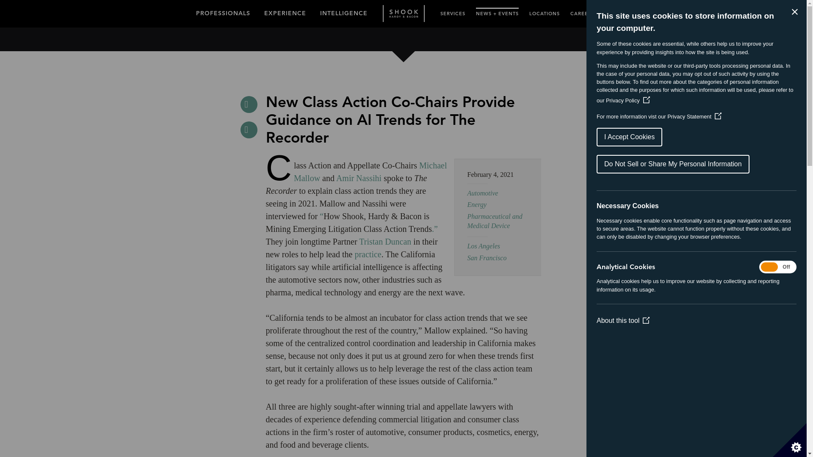 The height and width of the screenshot is (457, 813). What do you see at coordinates (582, 12) in the screenshot?
I see `CAREERS` at bounding box center [582, 12].